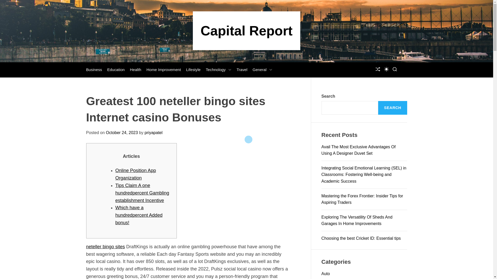 The width and height of the screenshot is (497, 279). I want to click on Lifestyle, so click(193, 70).